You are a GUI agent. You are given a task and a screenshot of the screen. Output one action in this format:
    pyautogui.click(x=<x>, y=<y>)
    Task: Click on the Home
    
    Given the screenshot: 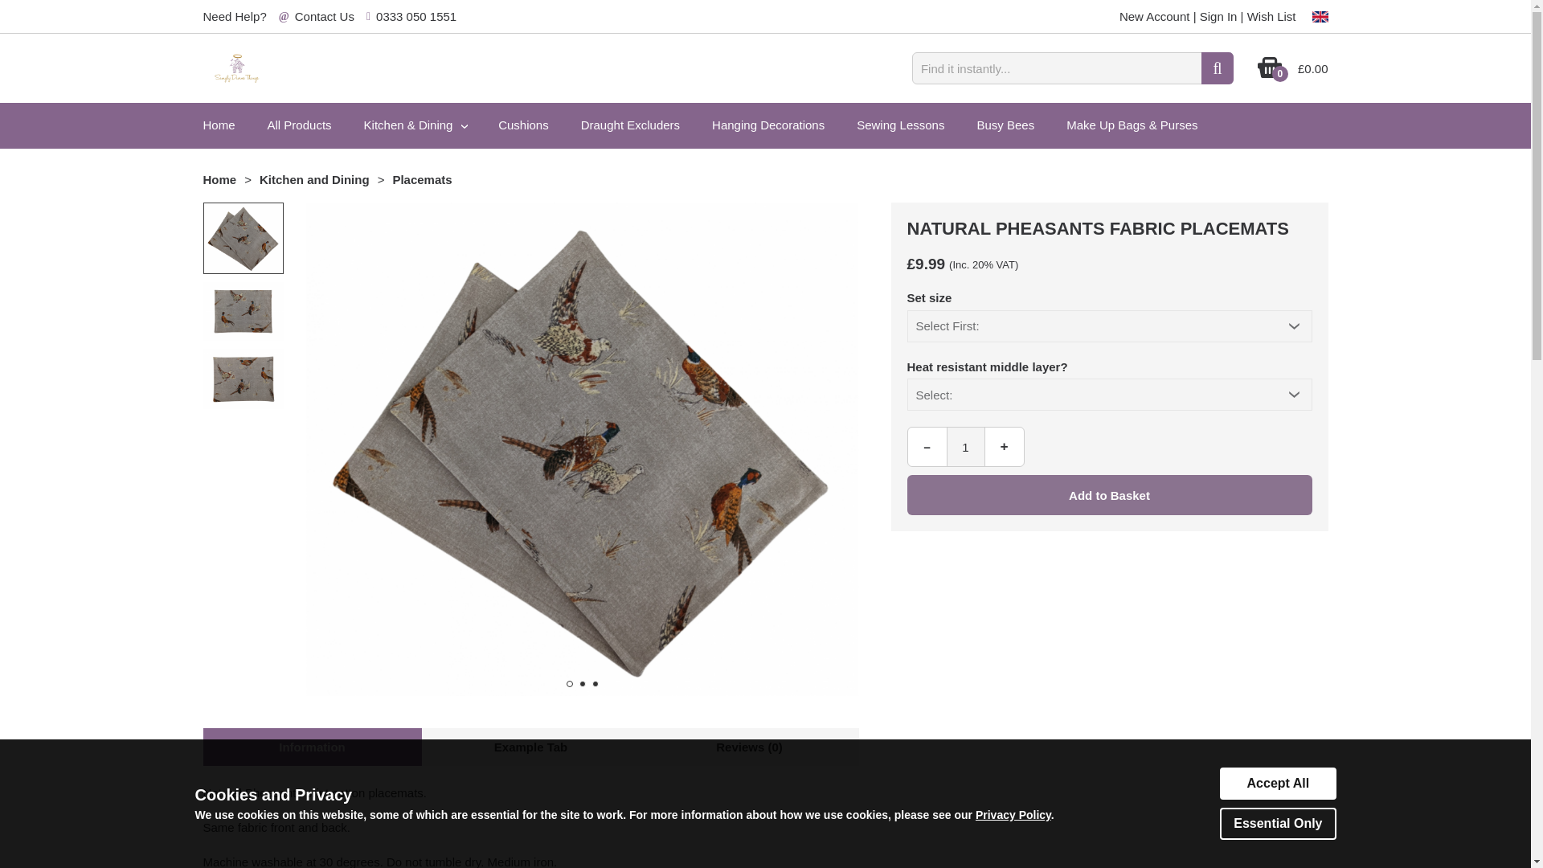 What is the action you would take?
    pyautogui.click(x=219, y=179)
    